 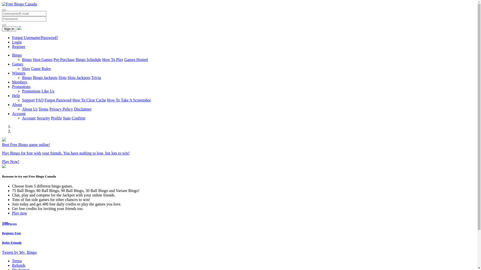 What do you see at coordinates (20, 4) in the screenshot?
I see `Free Bingo Canada` at bounding box center [20, 4].